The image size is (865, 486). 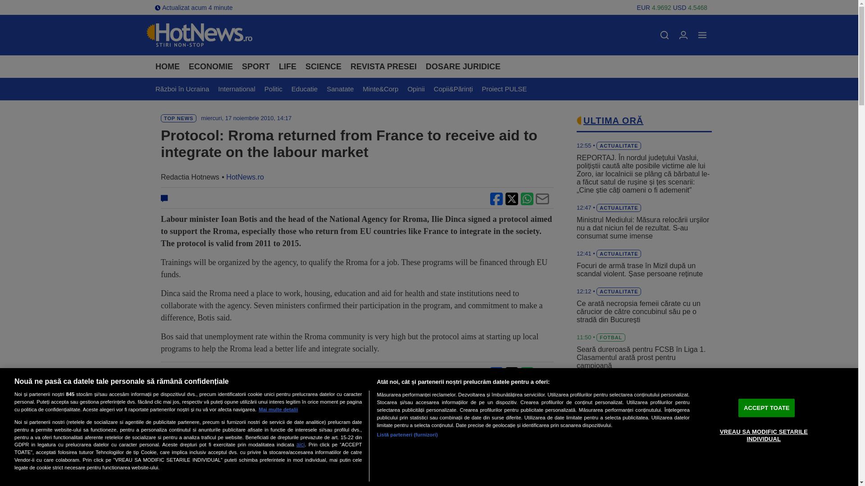 I want to click on Actualizat: miercuri, 17 noiembrie 2010, 14:17, so click(x=246, y=118).